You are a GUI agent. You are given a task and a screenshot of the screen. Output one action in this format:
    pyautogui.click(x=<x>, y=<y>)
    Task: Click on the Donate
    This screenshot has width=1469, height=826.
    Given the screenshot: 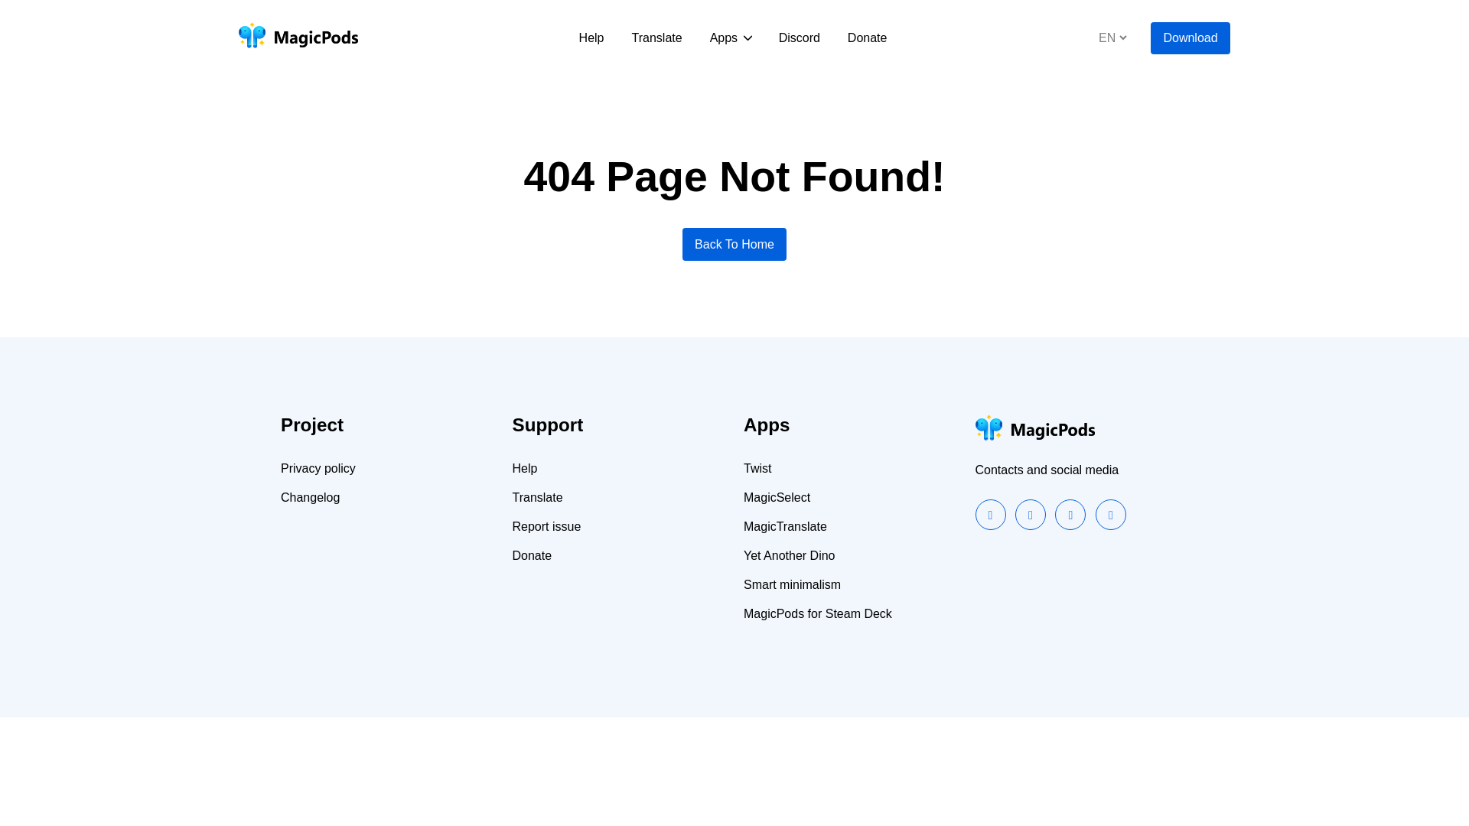 What is the action you would take?
    pyautogui.click(x=868, y=38)
    